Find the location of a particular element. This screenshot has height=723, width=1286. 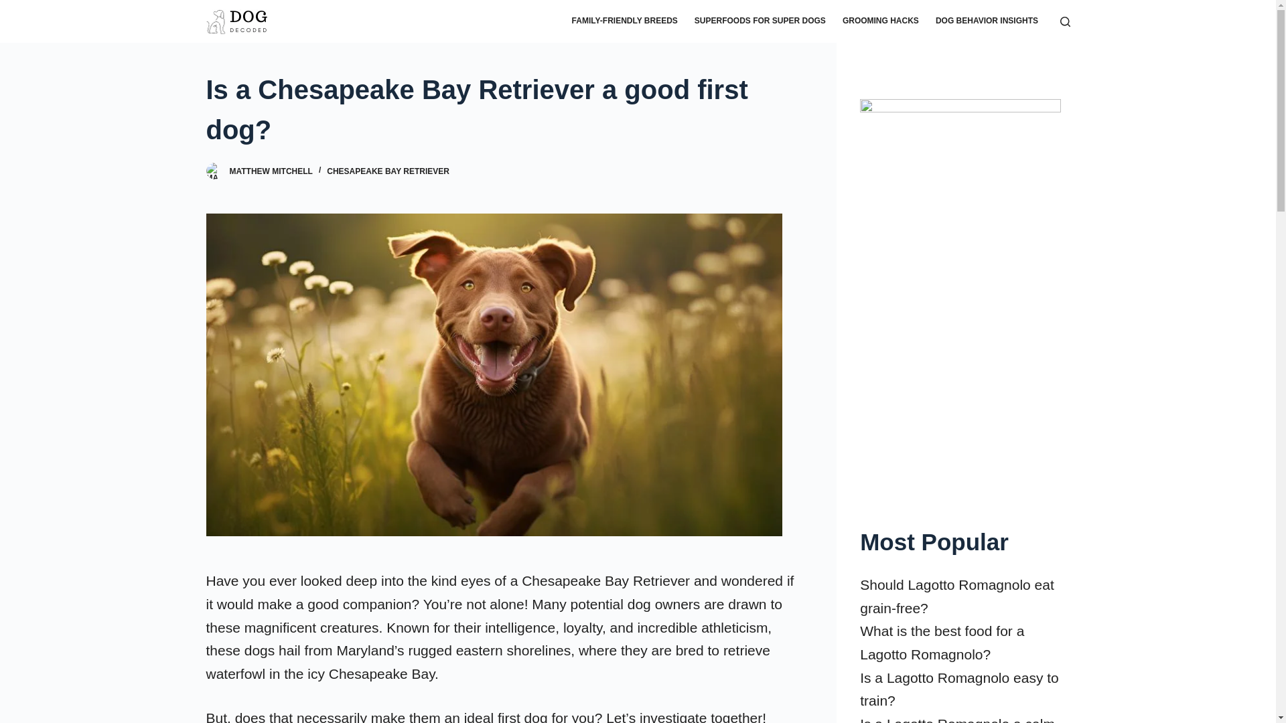

CHESAPEAKE BAY RETRIEVER is located at coordinates (387, 171).